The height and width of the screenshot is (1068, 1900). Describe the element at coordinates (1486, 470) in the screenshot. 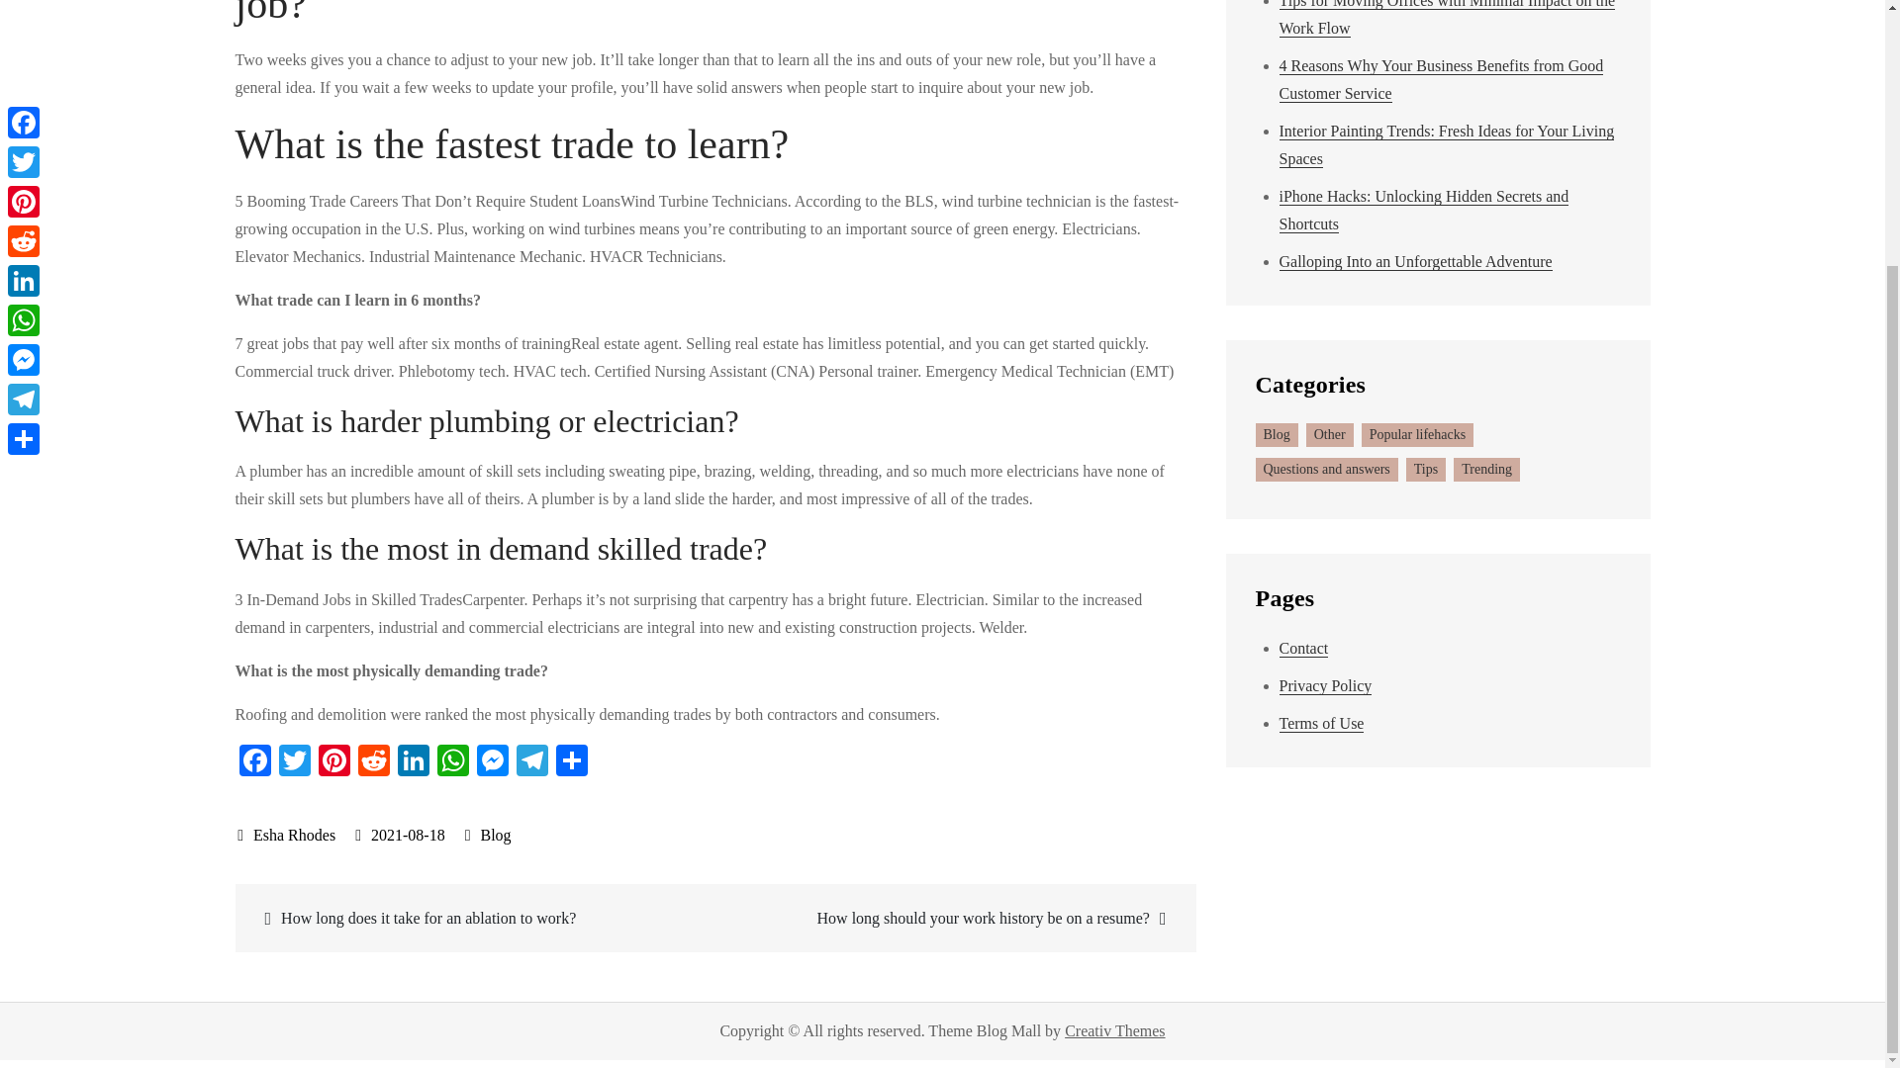

I see `Trending` at that location.